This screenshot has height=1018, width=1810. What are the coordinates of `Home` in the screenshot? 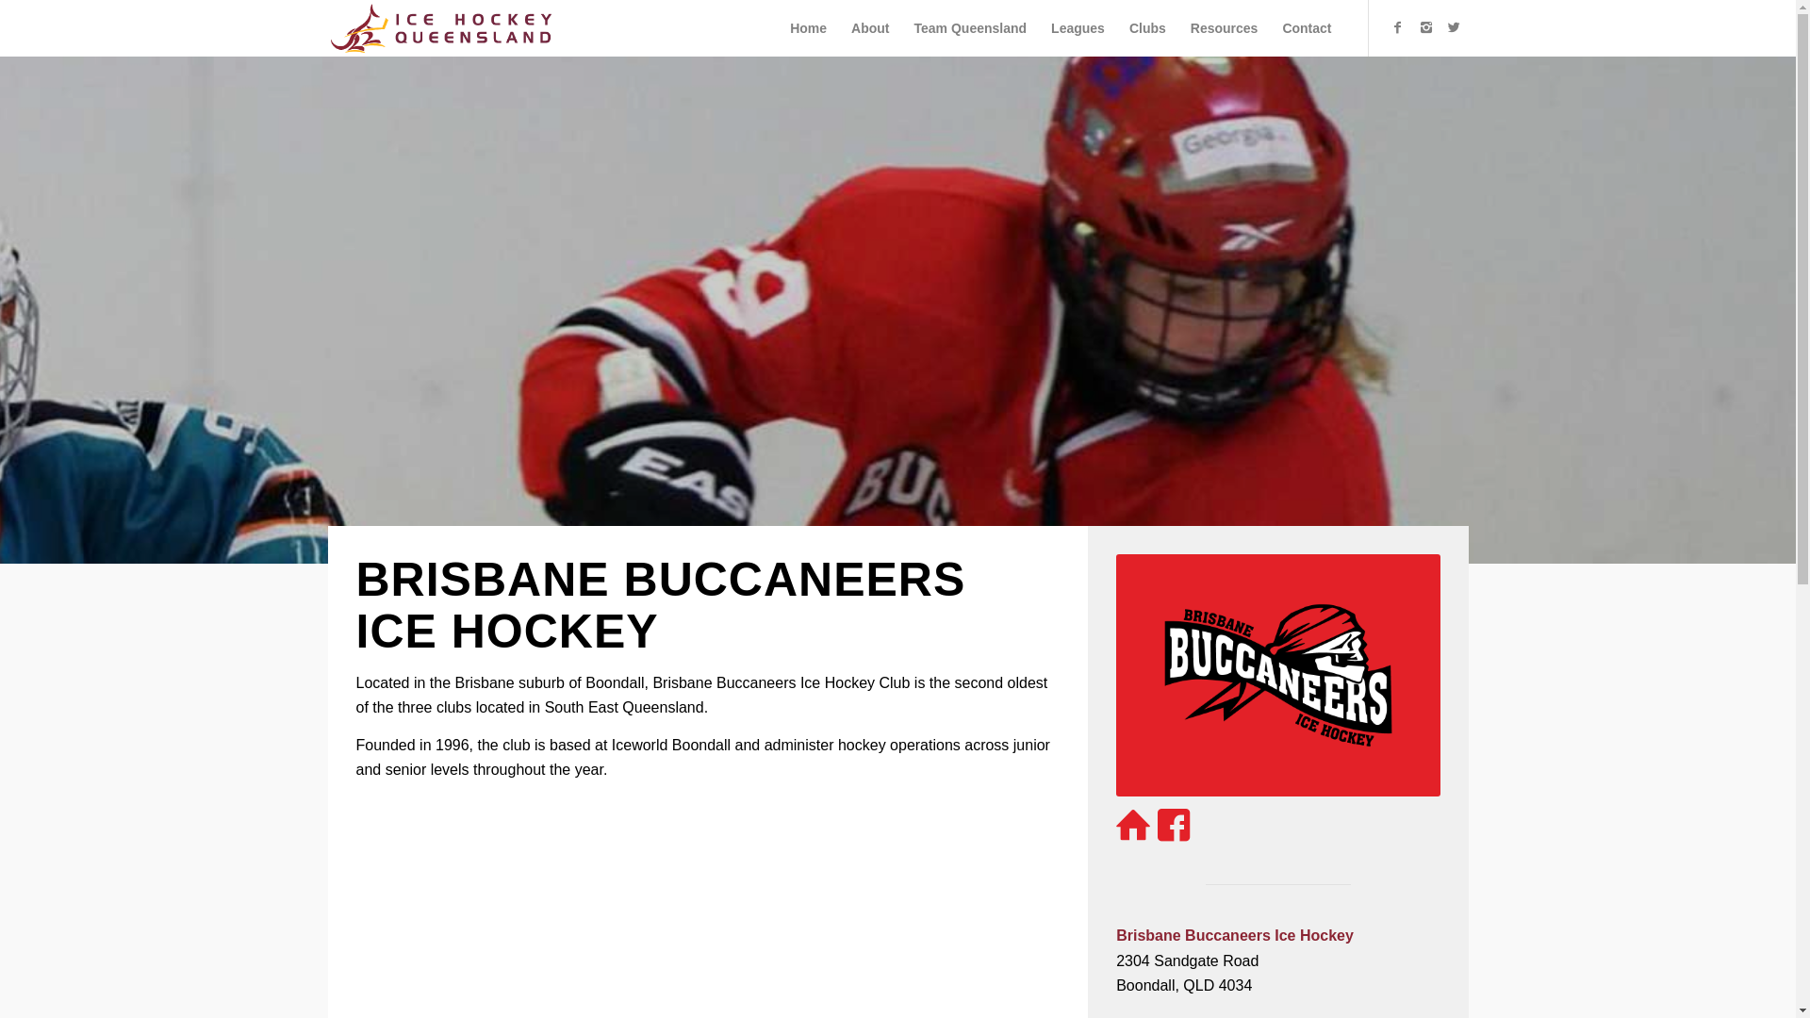 It's located at (809, 28).